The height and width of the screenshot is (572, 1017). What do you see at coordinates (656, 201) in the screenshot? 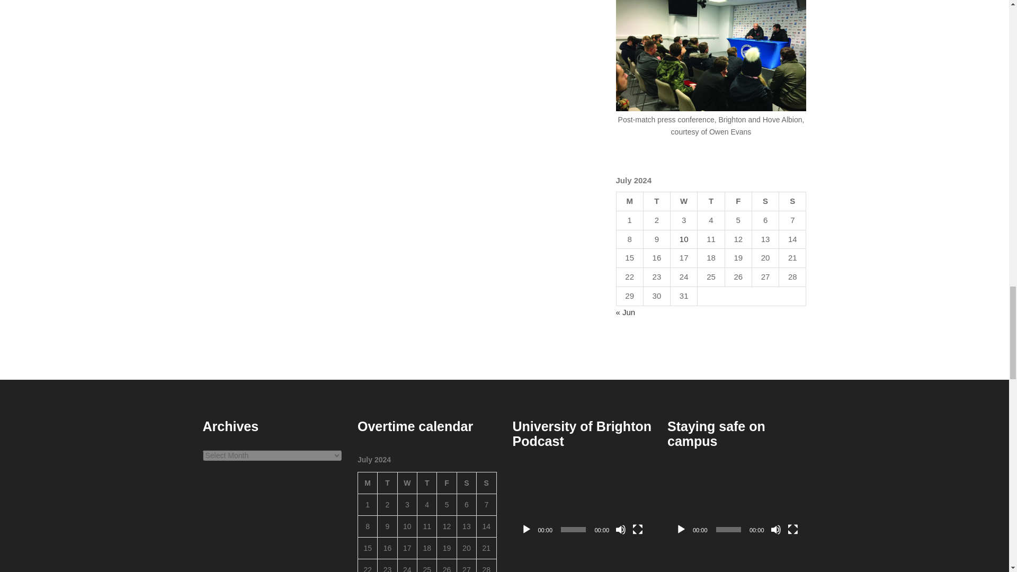
I see `Tuesday` at bounding box center [656, 201].